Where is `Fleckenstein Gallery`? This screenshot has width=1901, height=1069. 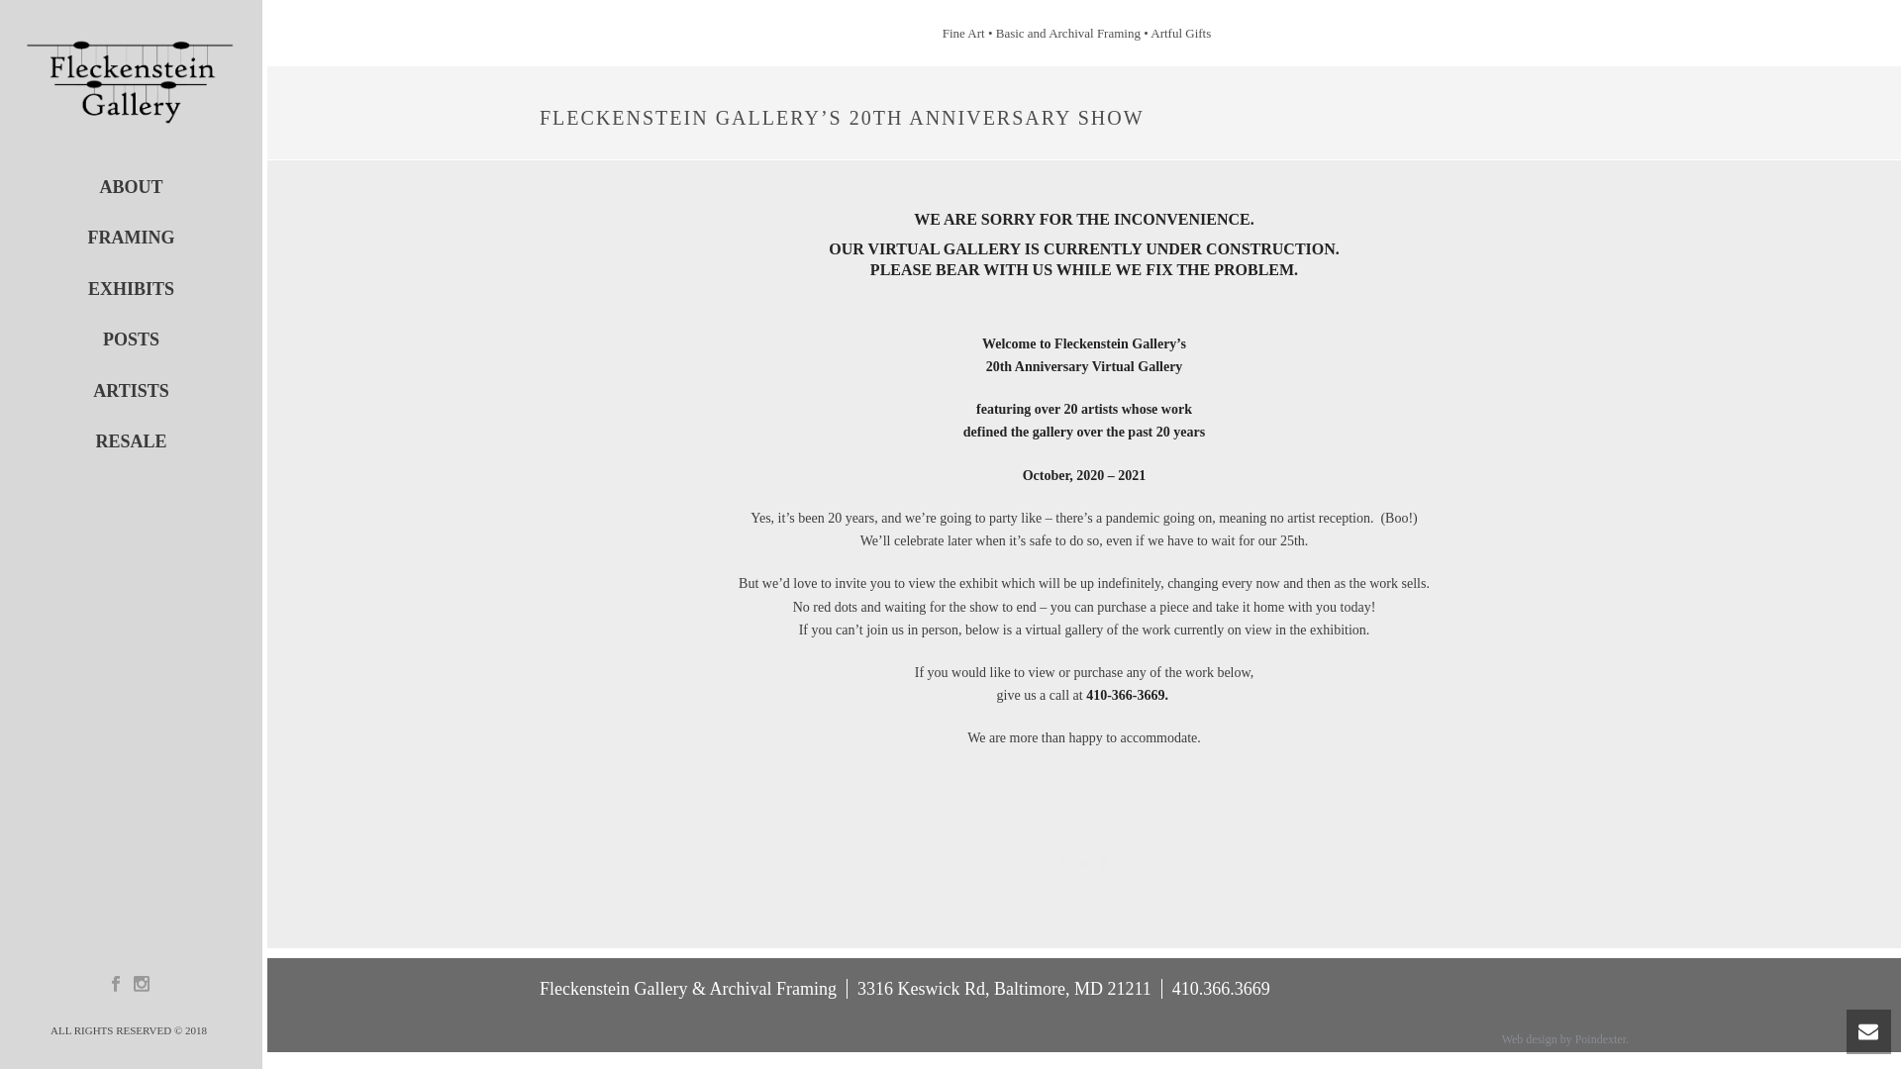
Fleckenstein Gallery is located at coordinates (131, 81).